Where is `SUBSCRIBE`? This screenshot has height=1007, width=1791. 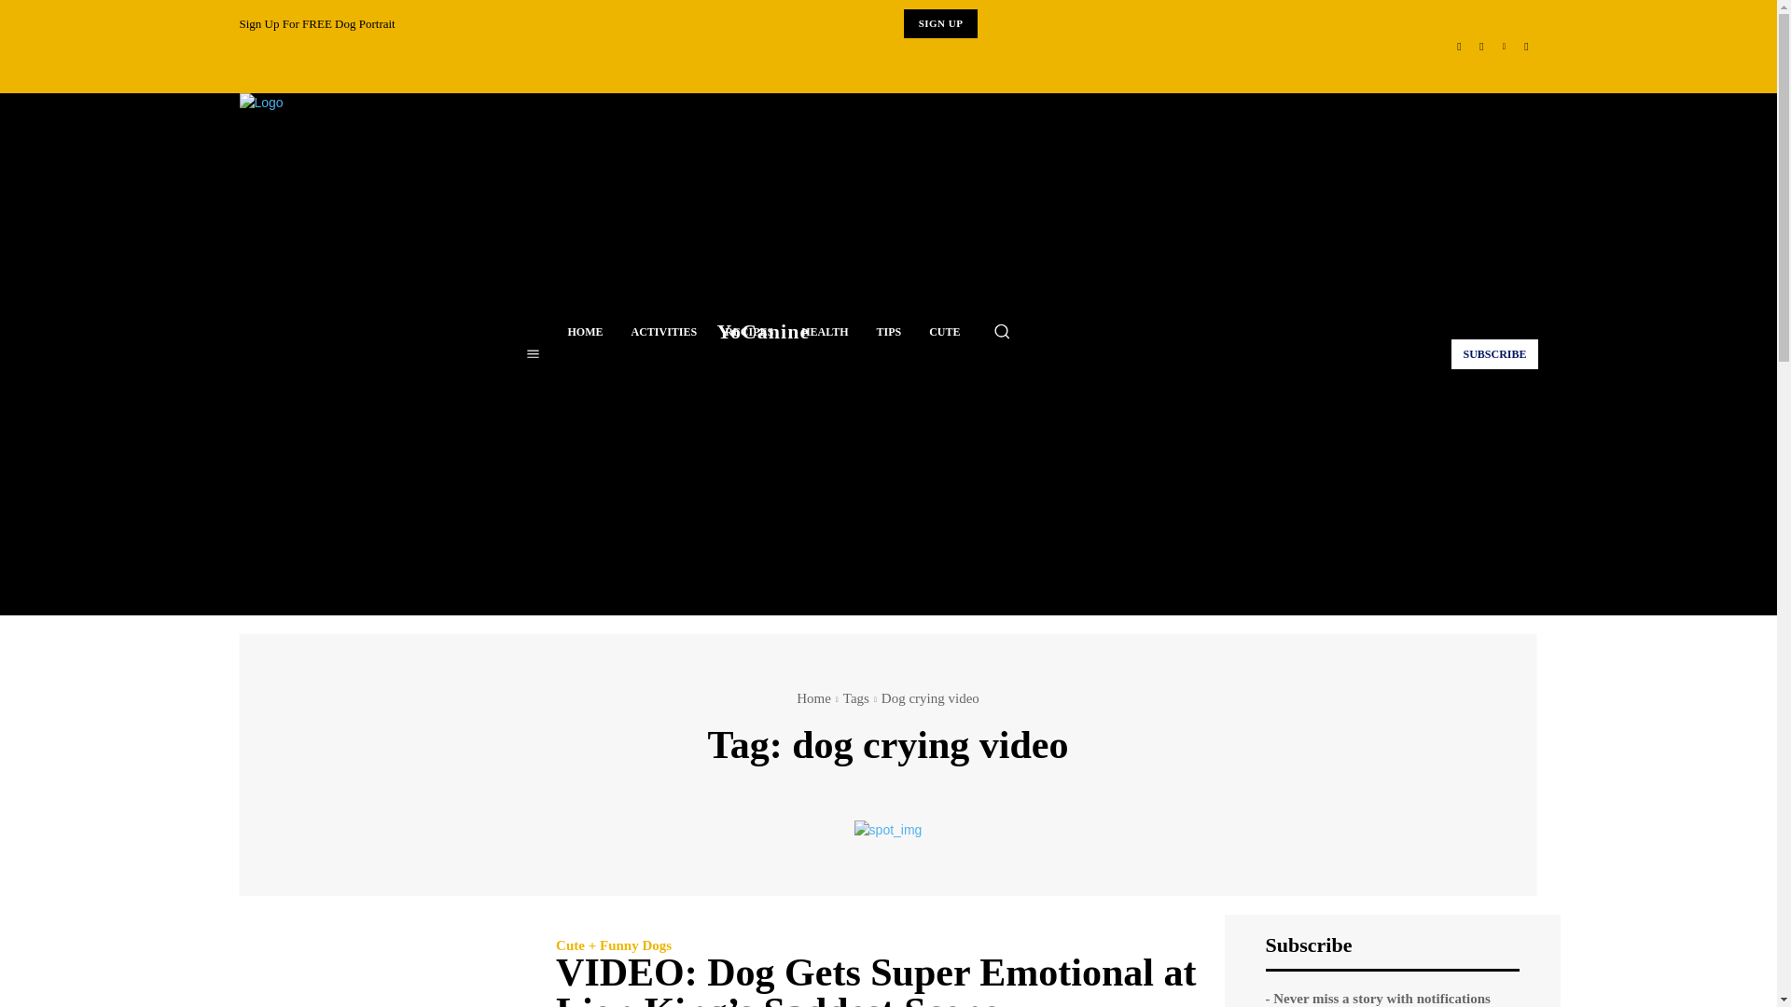 SUBSCRIBE is located at coordinates (1493, 353).